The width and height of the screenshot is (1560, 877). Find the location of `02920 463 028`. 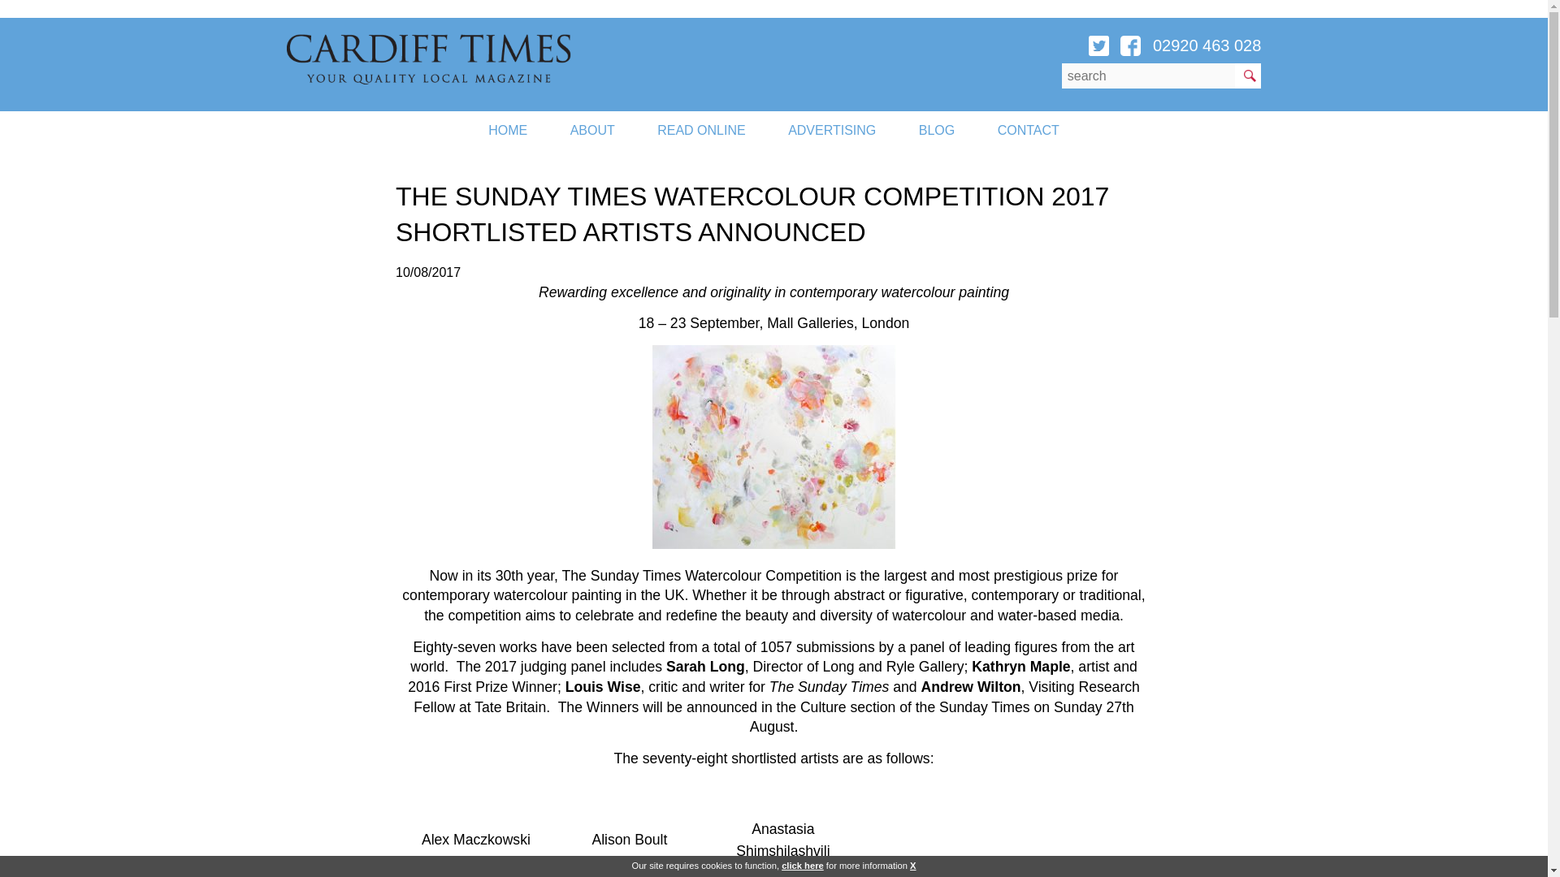

02920 463 028 is located at coordinates (1206, 45).